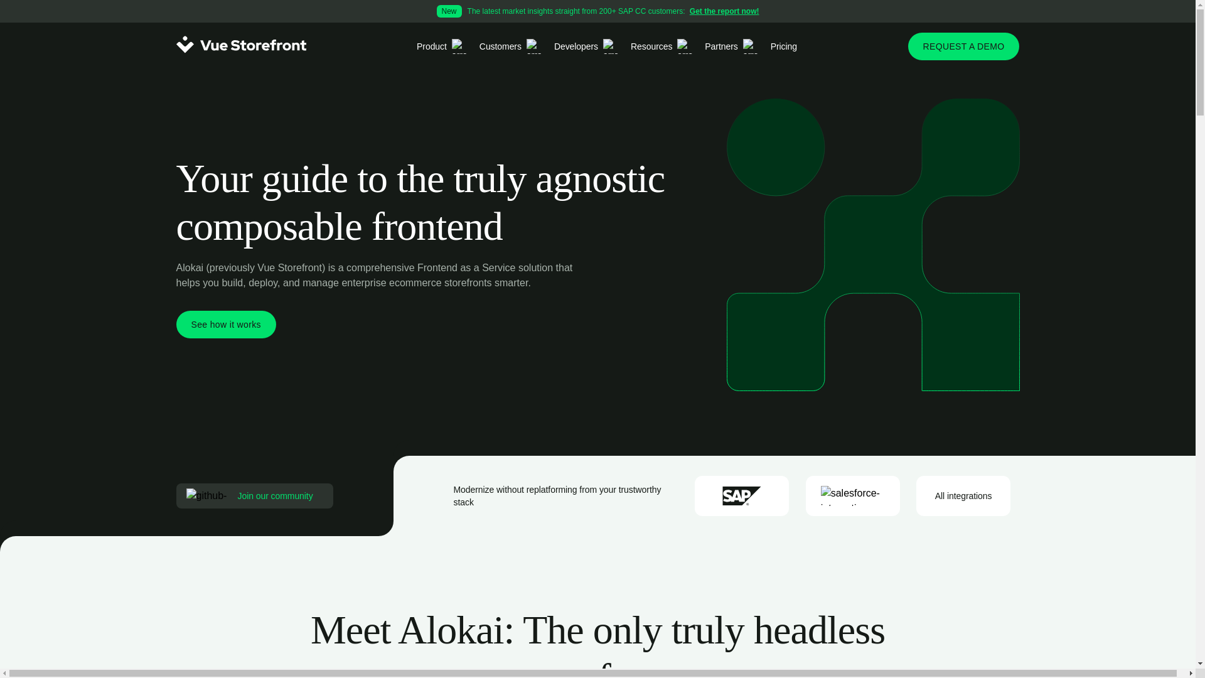 The width and height of the screenshot is (1205, 678). I want to click on Resources, so click(660, 46).